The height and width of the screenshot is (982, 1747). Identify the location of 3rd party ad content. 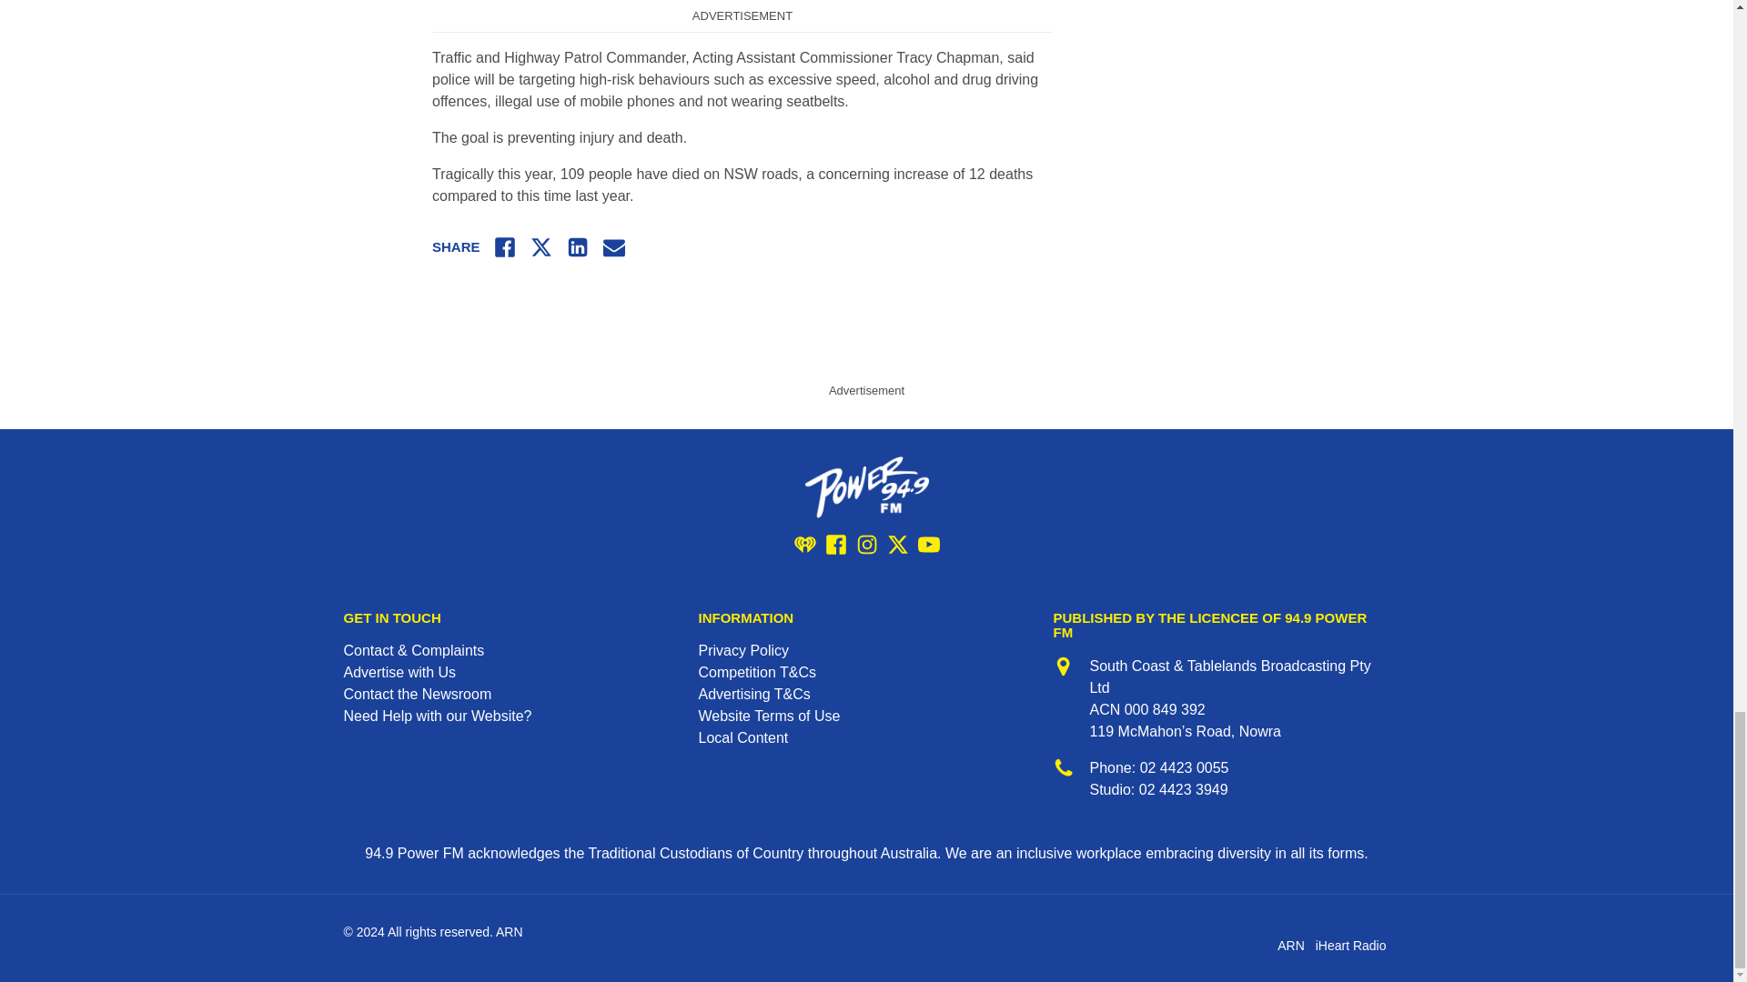
(865, 335).